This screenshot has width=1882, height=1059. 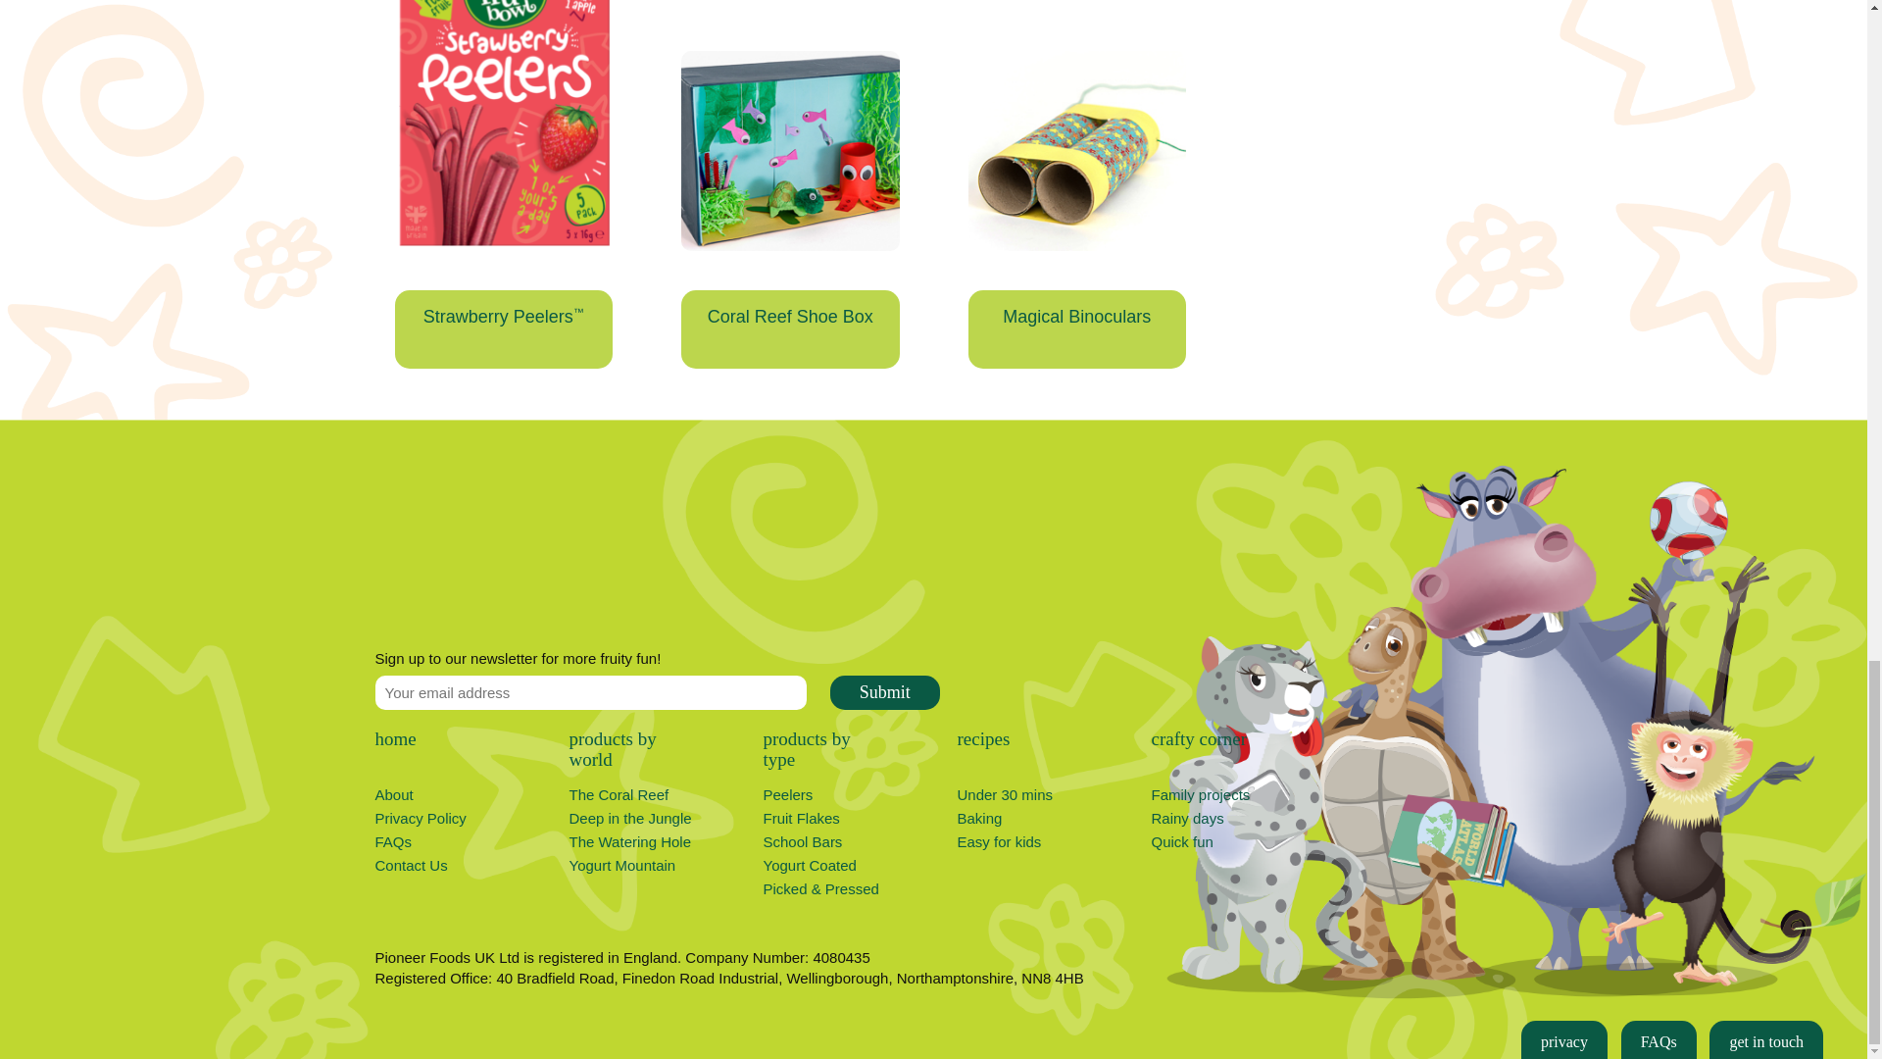 What do you see at coordinates (393, 794) in the screenshot?
I see `About` at bounding box center [393, 794].